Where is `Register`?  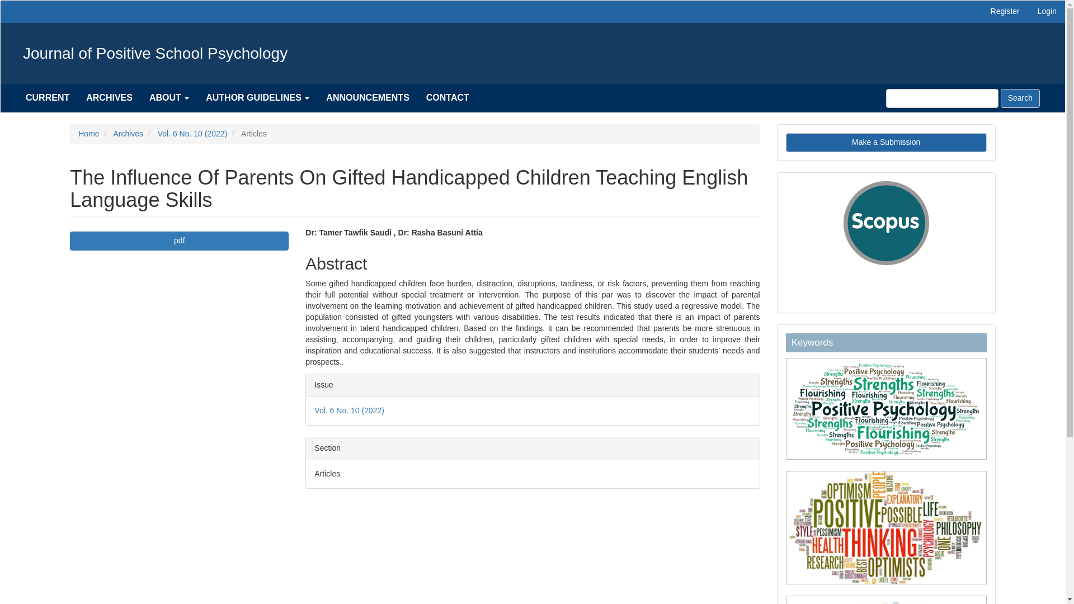 Register is located at coordinates (1005, 12).